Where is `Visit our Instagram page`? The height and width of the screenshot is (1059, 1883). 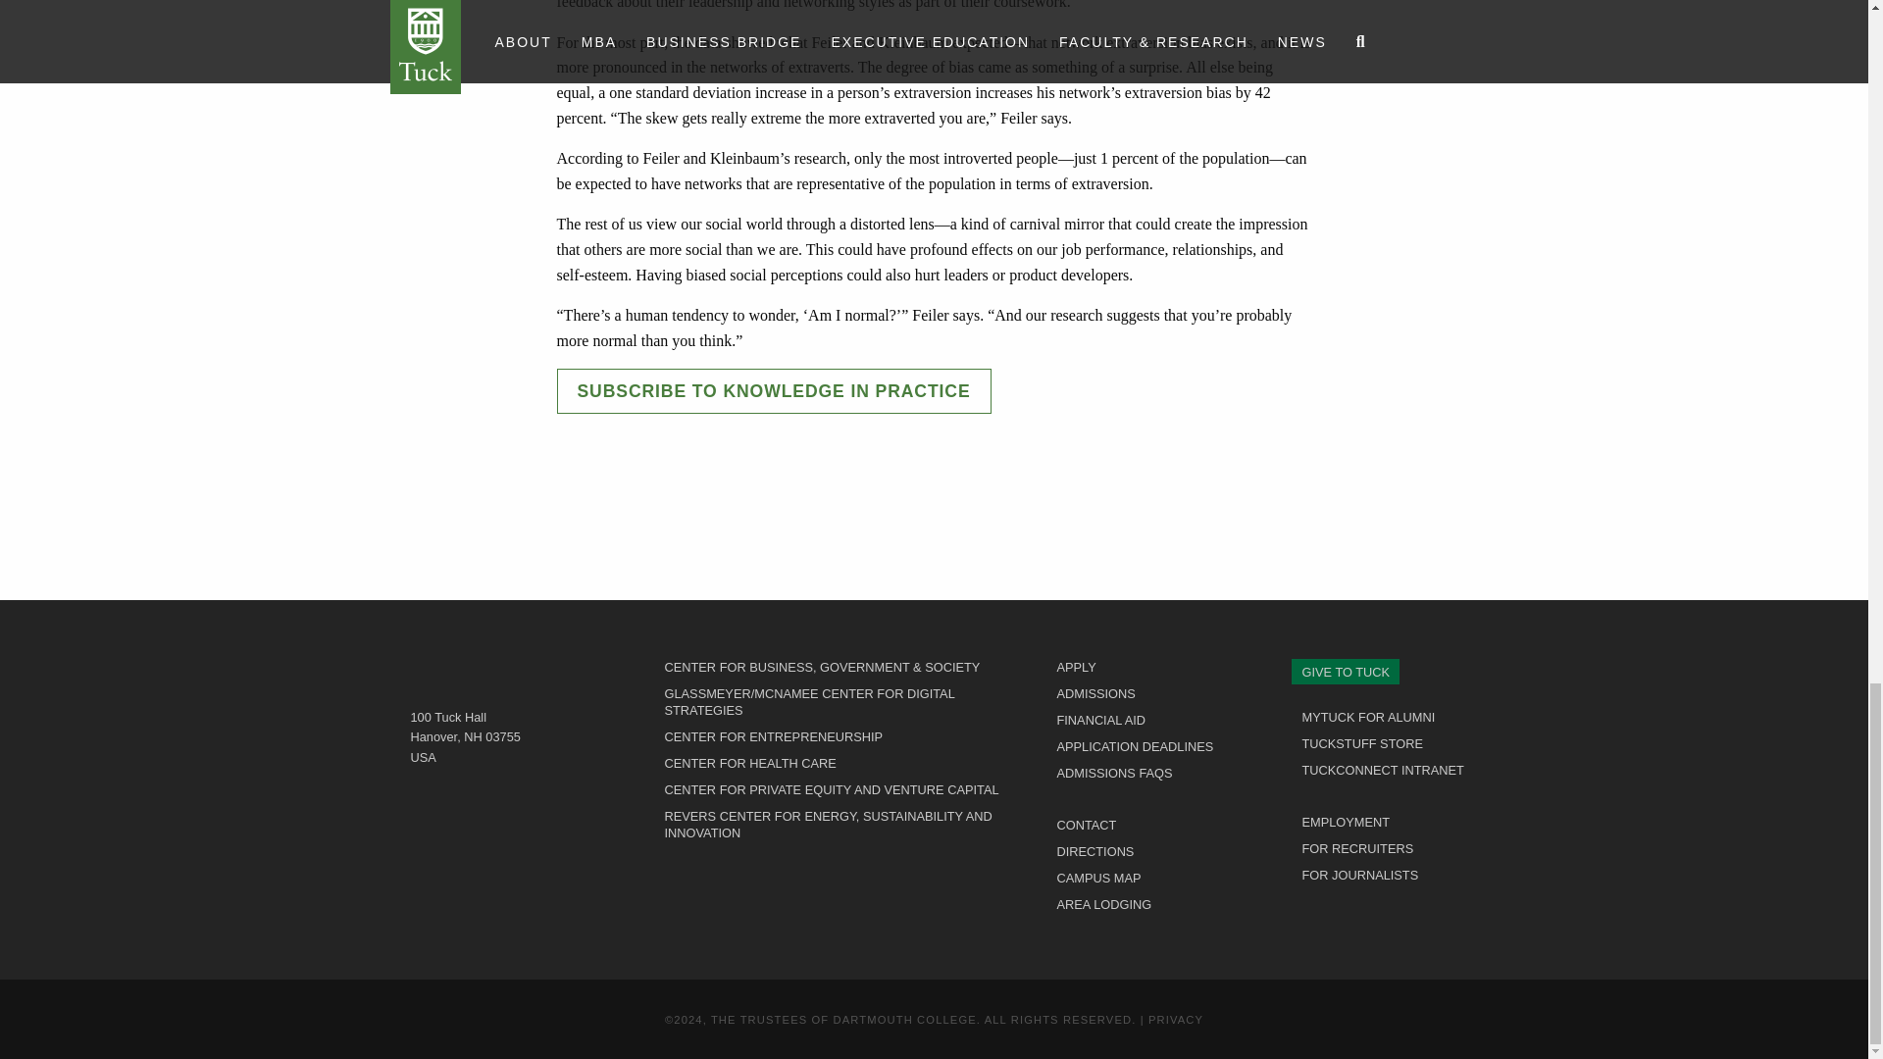 Visit our Instagram page is located at coordinates (1334, 912).